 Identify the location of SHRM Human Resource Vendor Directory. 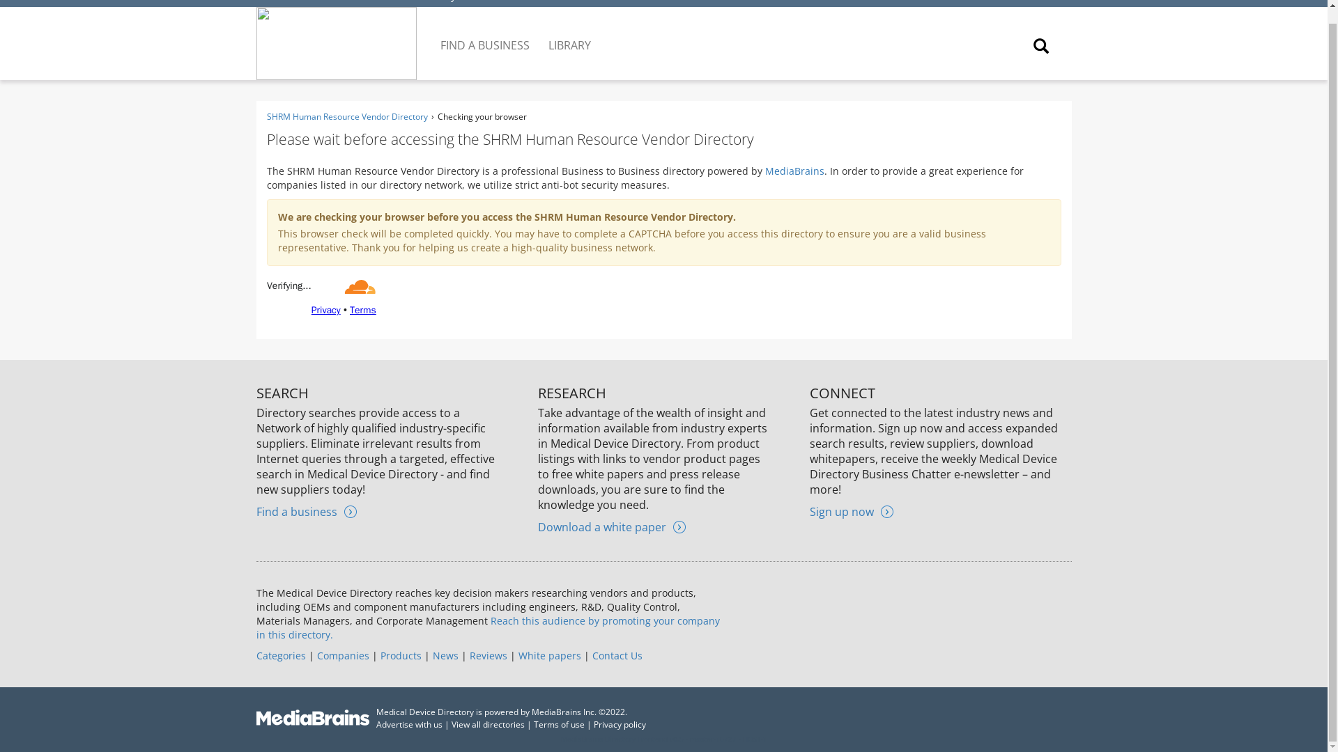
(360, 1).